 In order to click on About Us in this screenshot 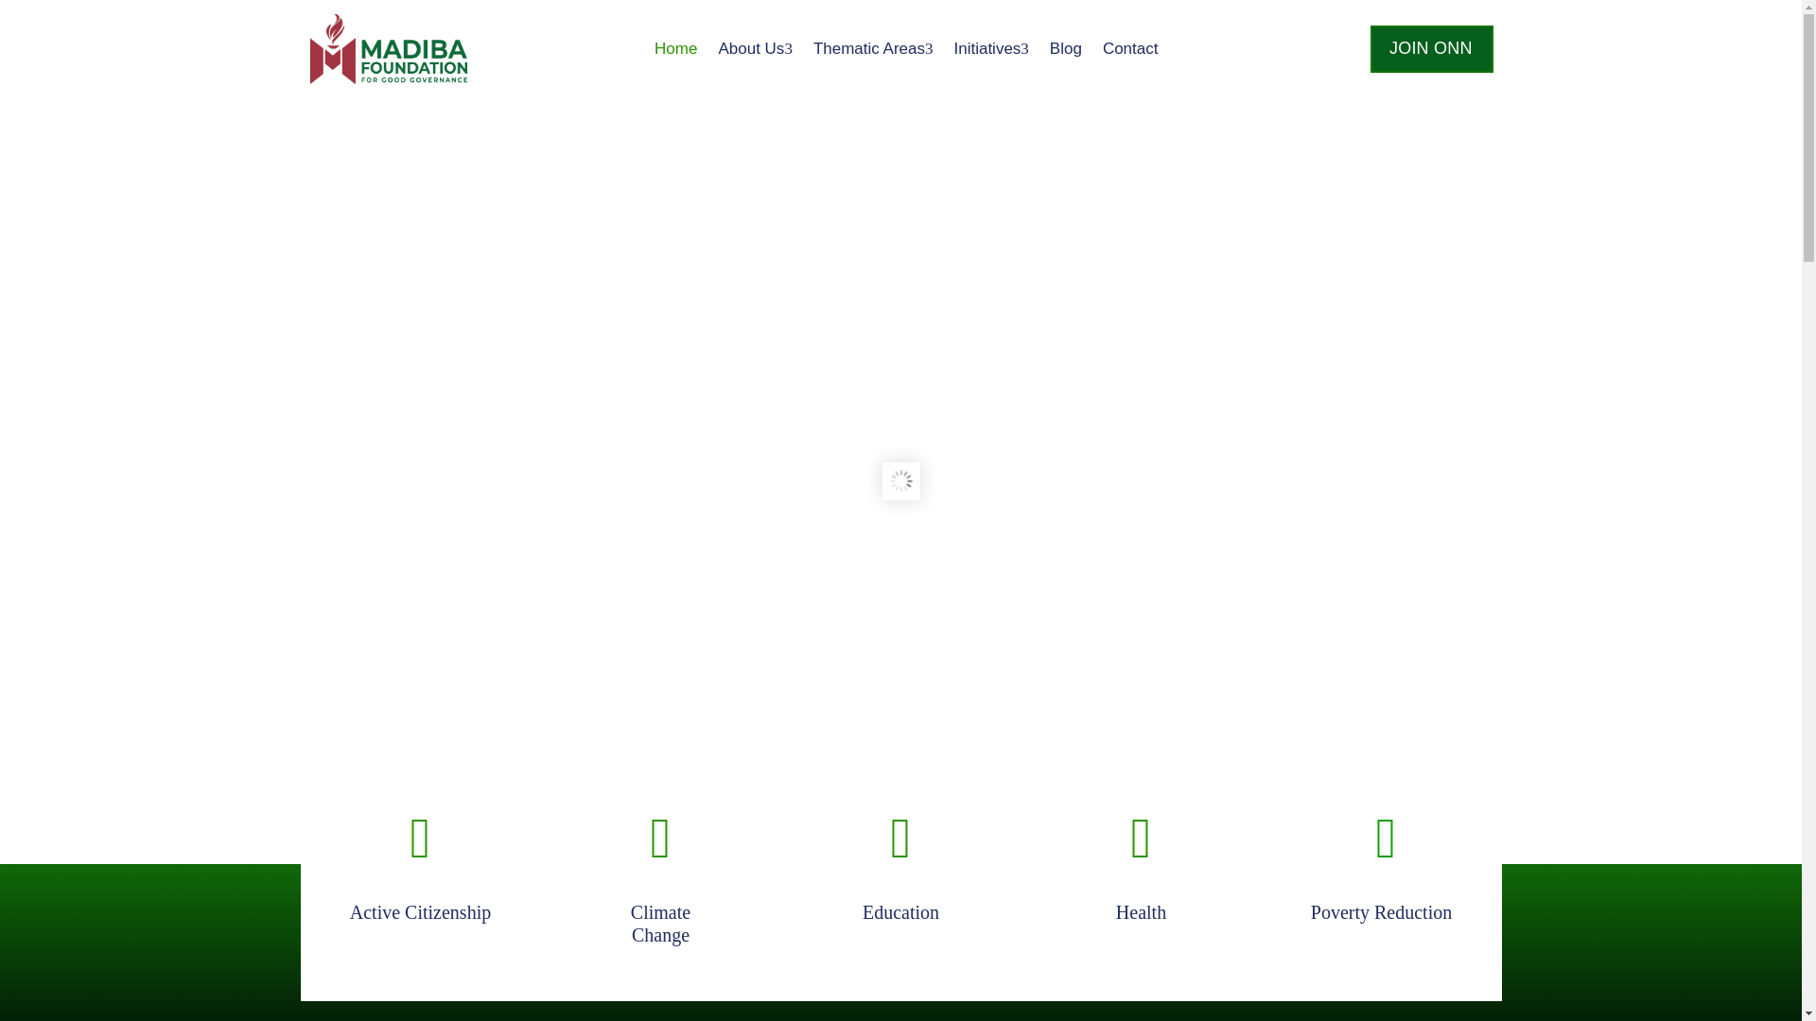, I will do `click(755, 49)`.